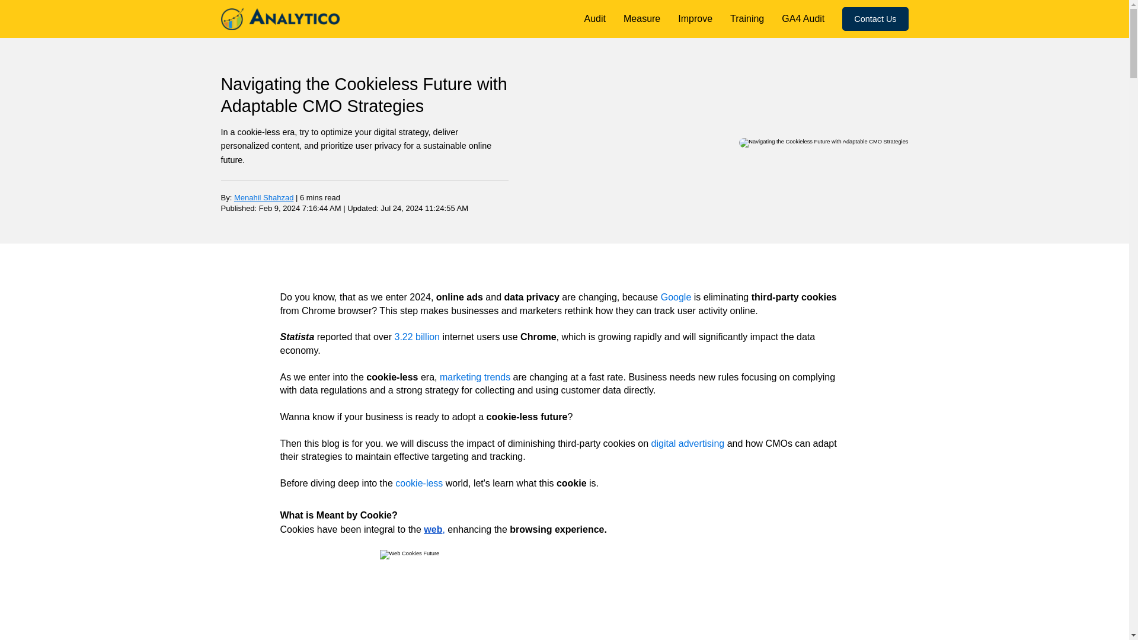 The width and height of the screenshot is (1138, 640). Describe the element at coordinates (417, 337) in the screenshot. I see `3.22 billion` at that location.